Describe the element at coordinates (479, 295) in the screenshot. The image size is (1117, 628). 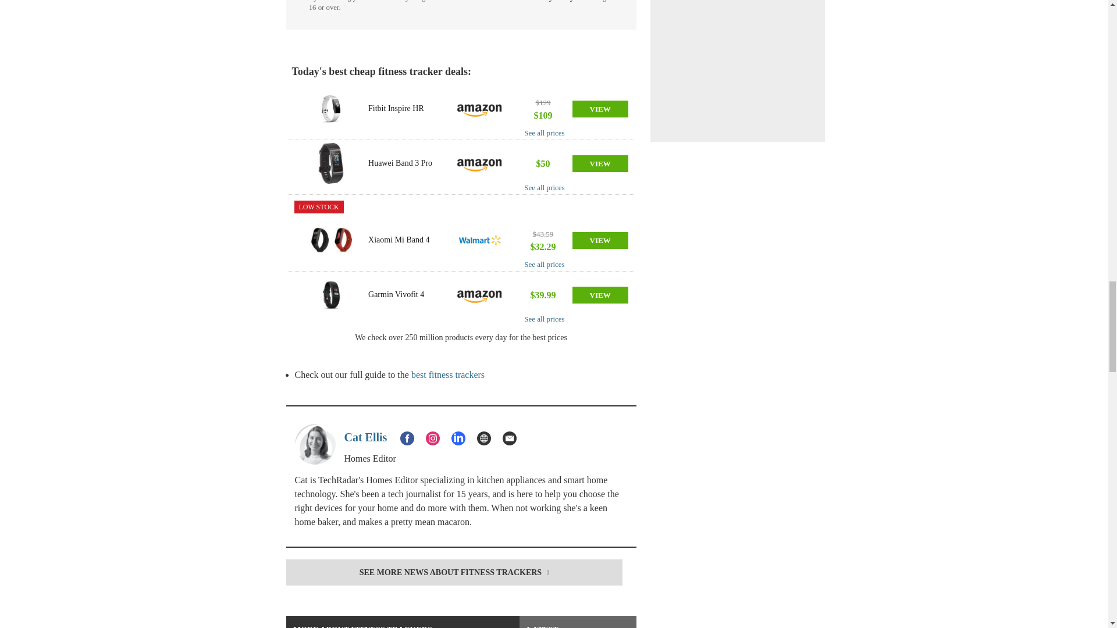
I see `Amazon` at that location.